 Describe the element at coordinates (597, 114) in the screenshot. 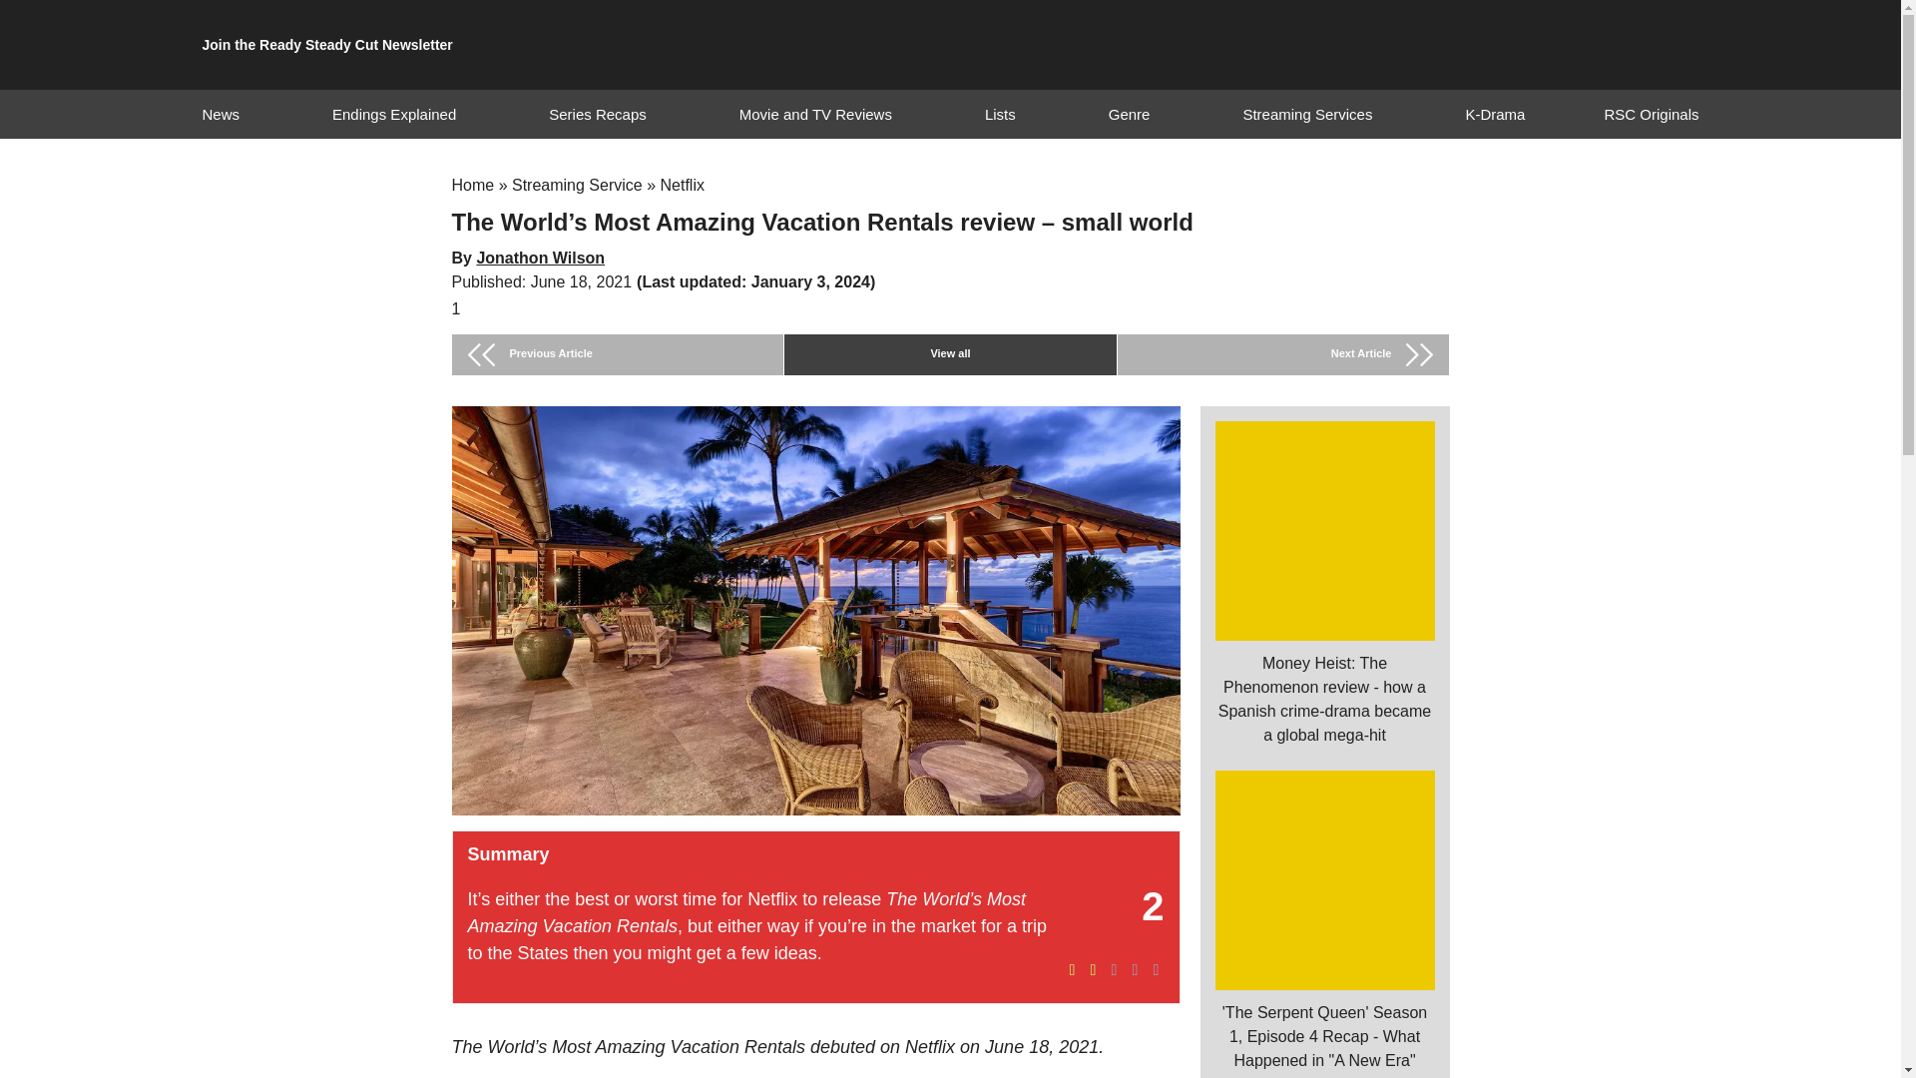

I see `Series Recaps` at that location.